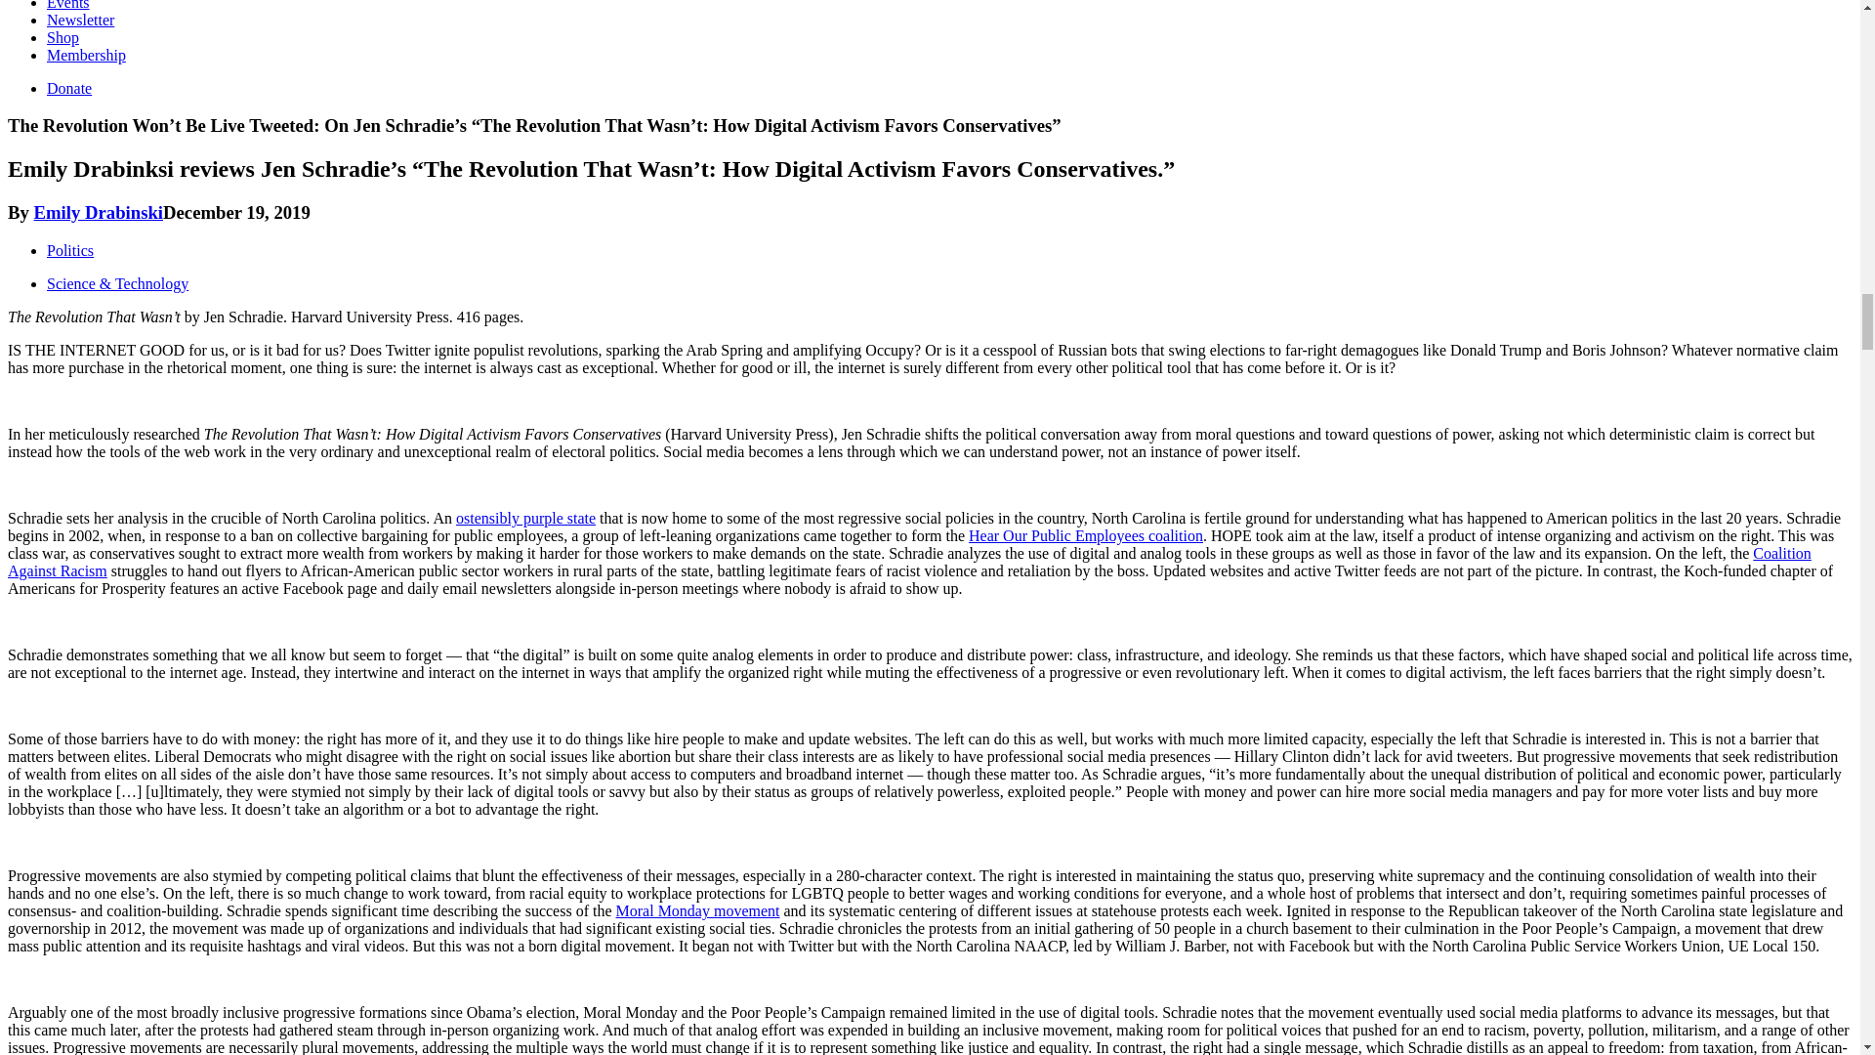  What do you see at coordinates (99, 212) in the screenshot?
I see `Emily Drabinski` at bounding box center [99, 212].